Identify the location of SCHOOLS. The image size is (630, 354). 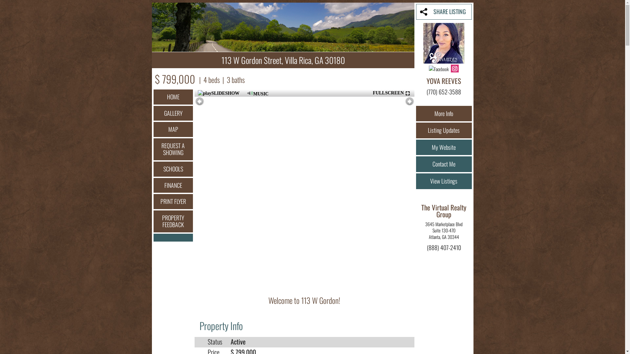
(173, 169).